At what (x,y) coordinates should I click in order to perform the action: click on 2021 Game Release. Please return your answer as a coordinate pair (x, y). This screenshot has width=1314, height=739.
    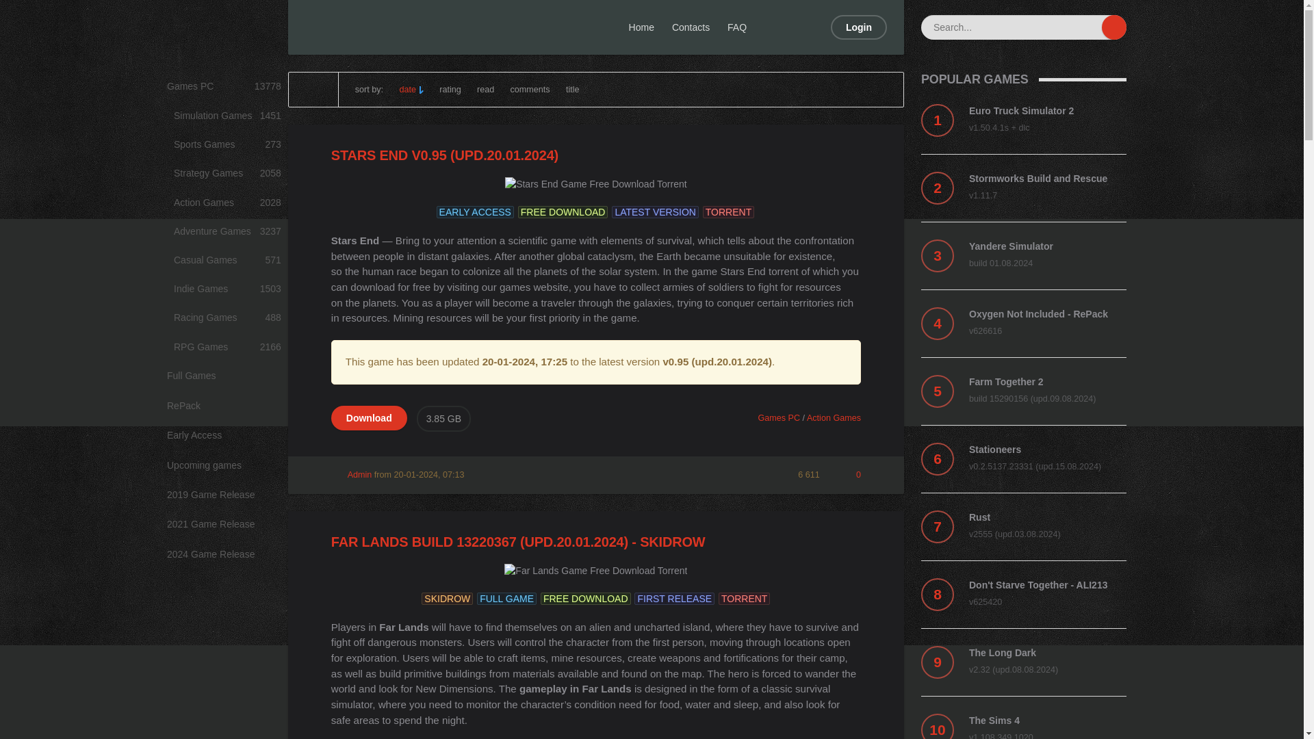
    Looking at the image, I should click on (1090, 27).